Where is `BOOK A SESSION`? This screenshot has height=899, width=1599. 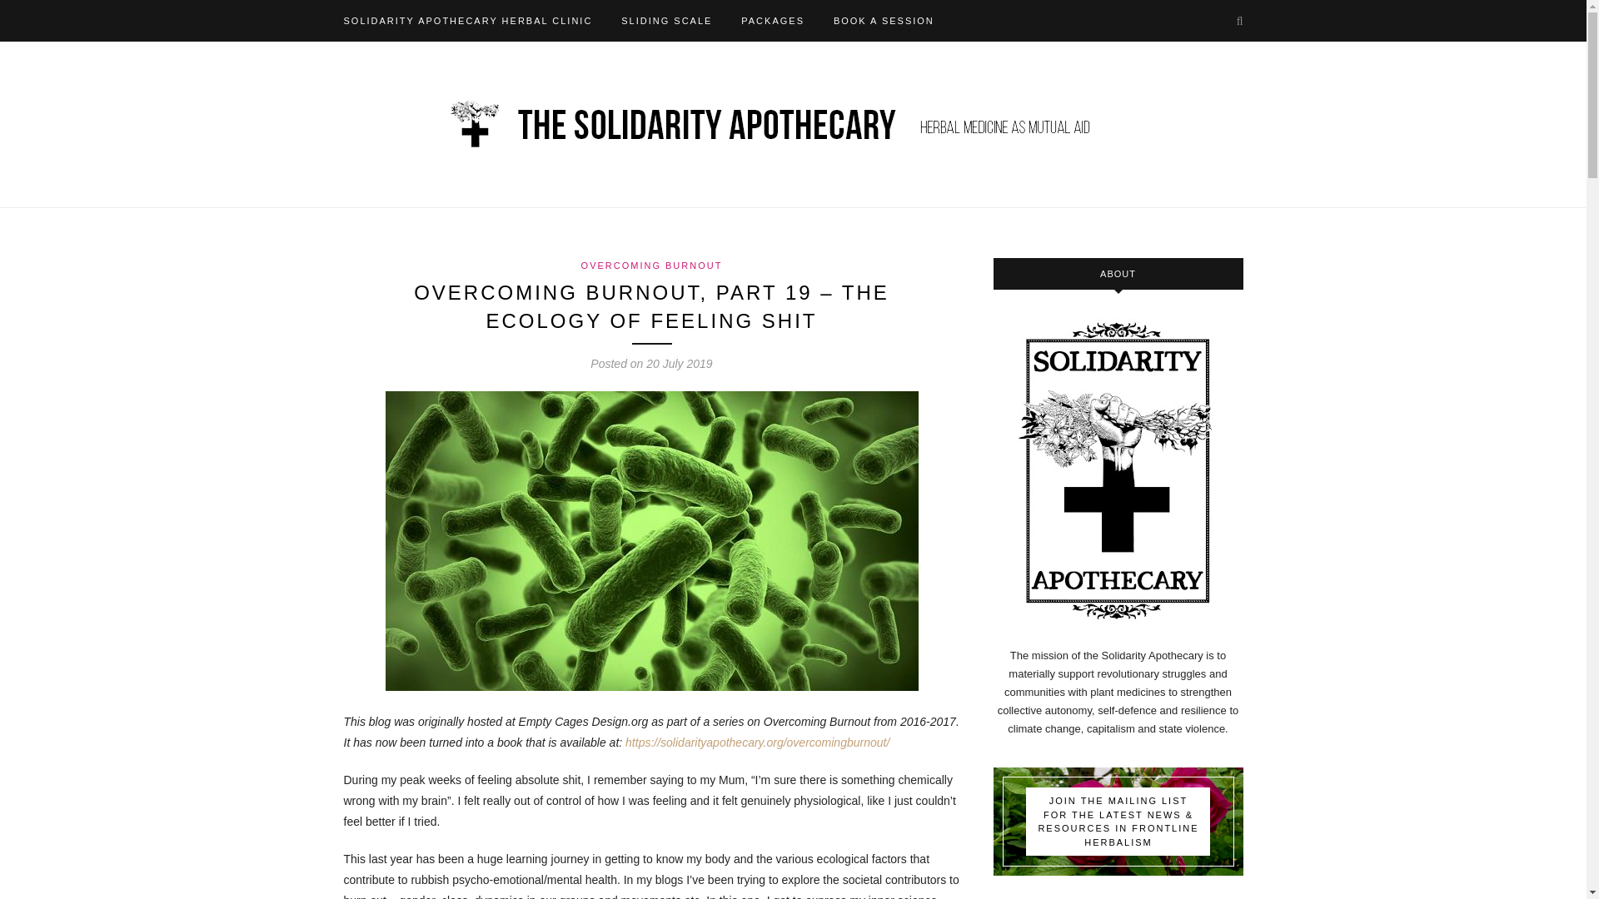 BOOK A SESSION is located at coordinates (883, 20).